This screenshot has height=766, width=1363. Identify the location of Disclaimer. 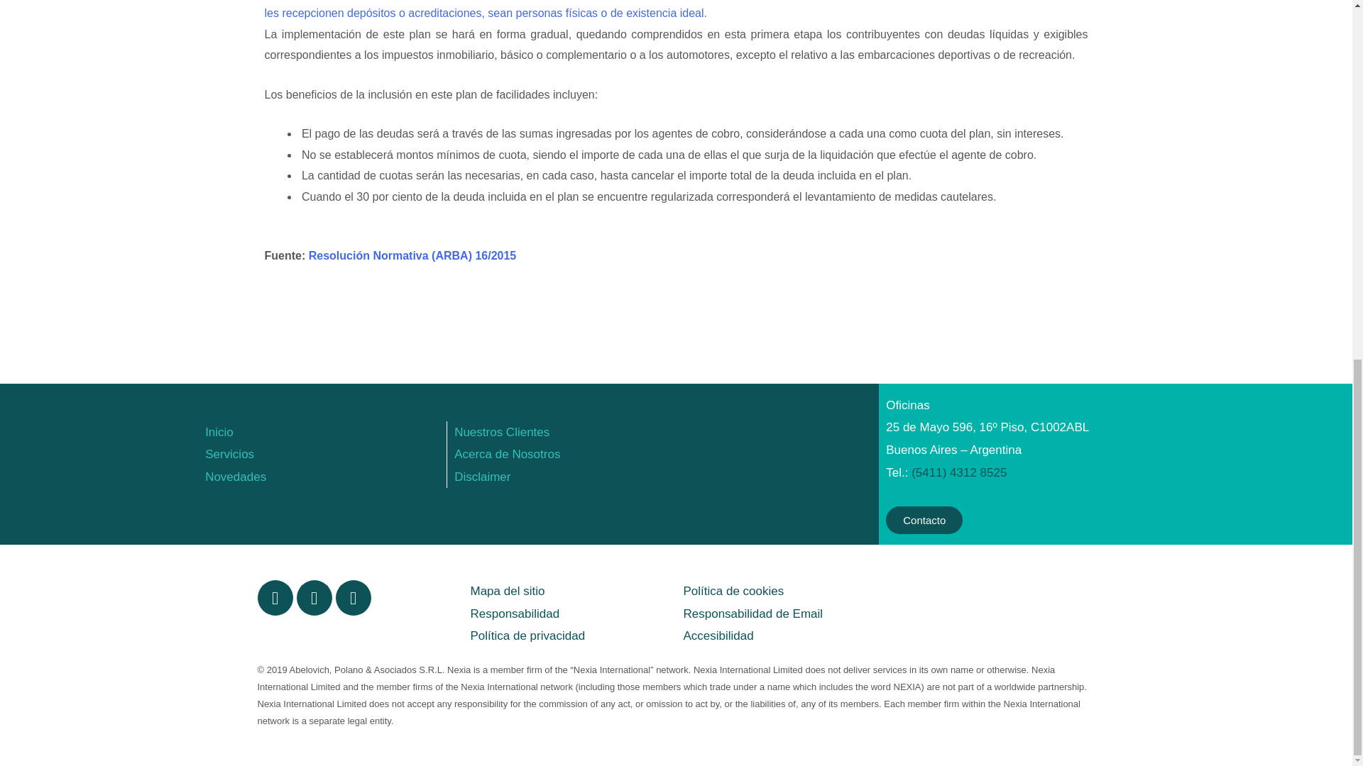
(481, 477).